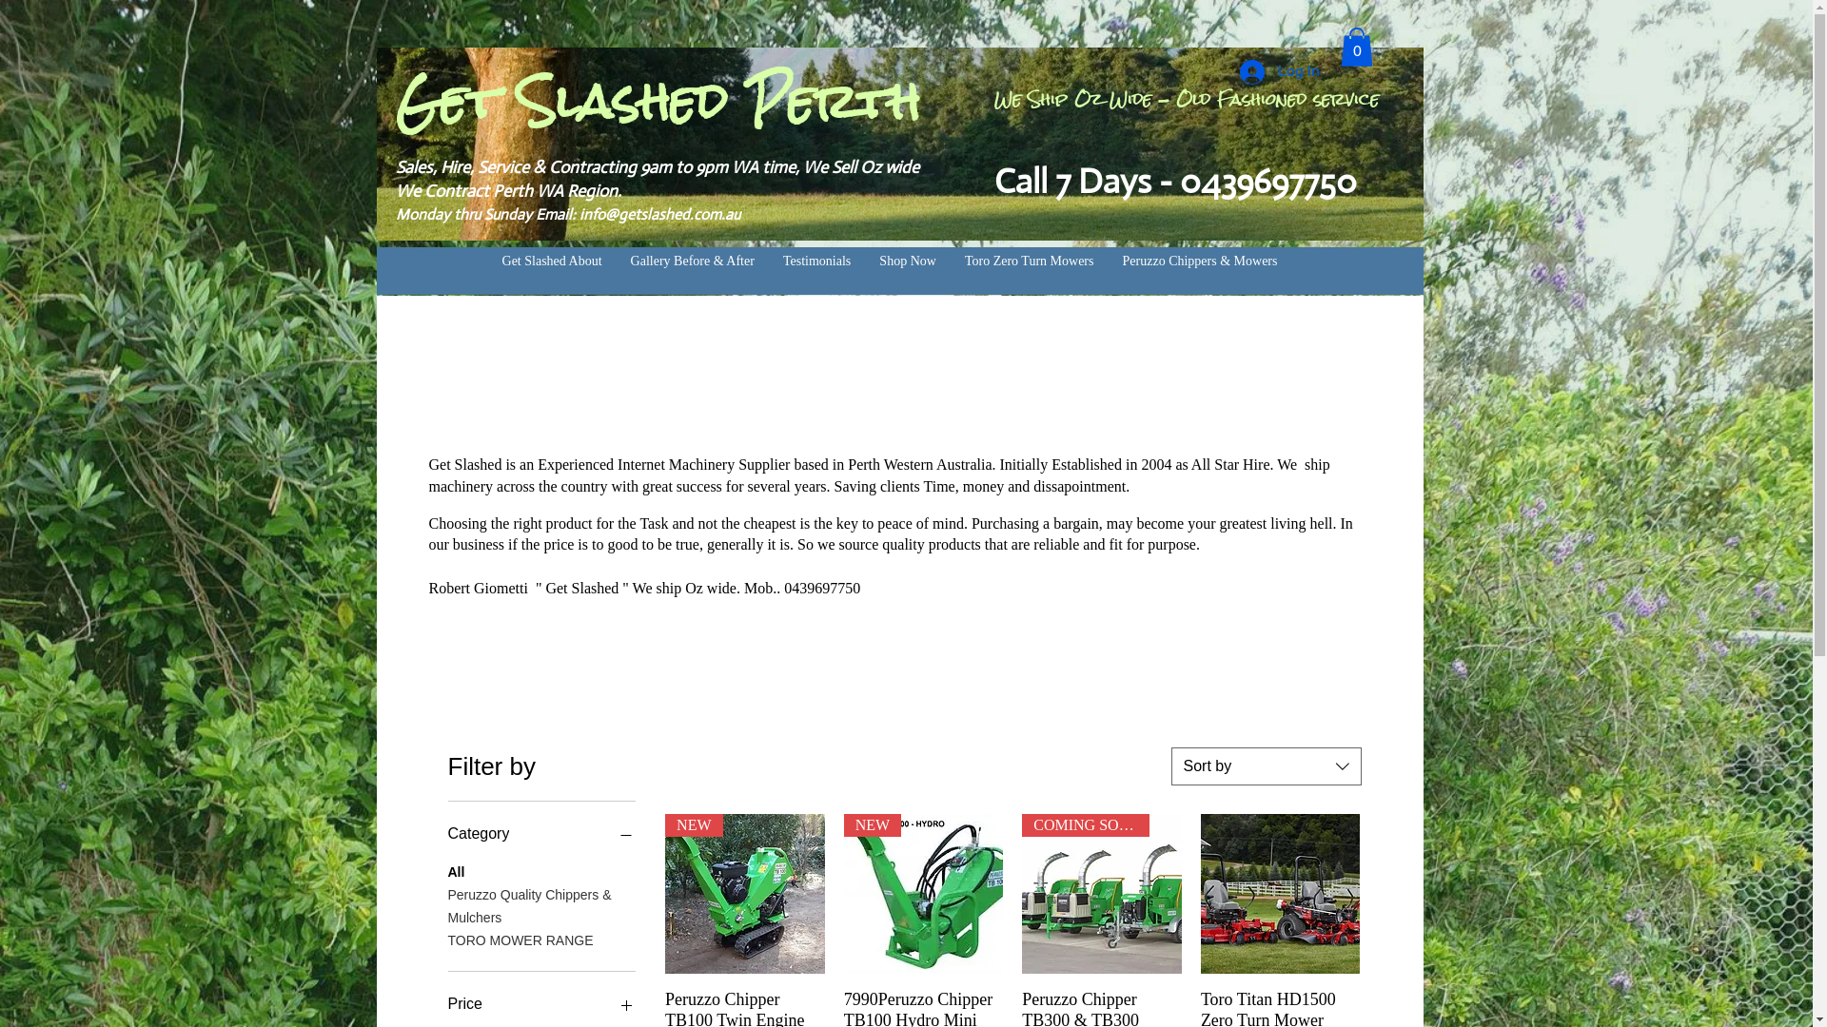 This screenshot has height=1027, width=1827. What do you see at coordinates (908, 262) in the screenshot?
I see `Shop Now` at bounding box center [908, 262].